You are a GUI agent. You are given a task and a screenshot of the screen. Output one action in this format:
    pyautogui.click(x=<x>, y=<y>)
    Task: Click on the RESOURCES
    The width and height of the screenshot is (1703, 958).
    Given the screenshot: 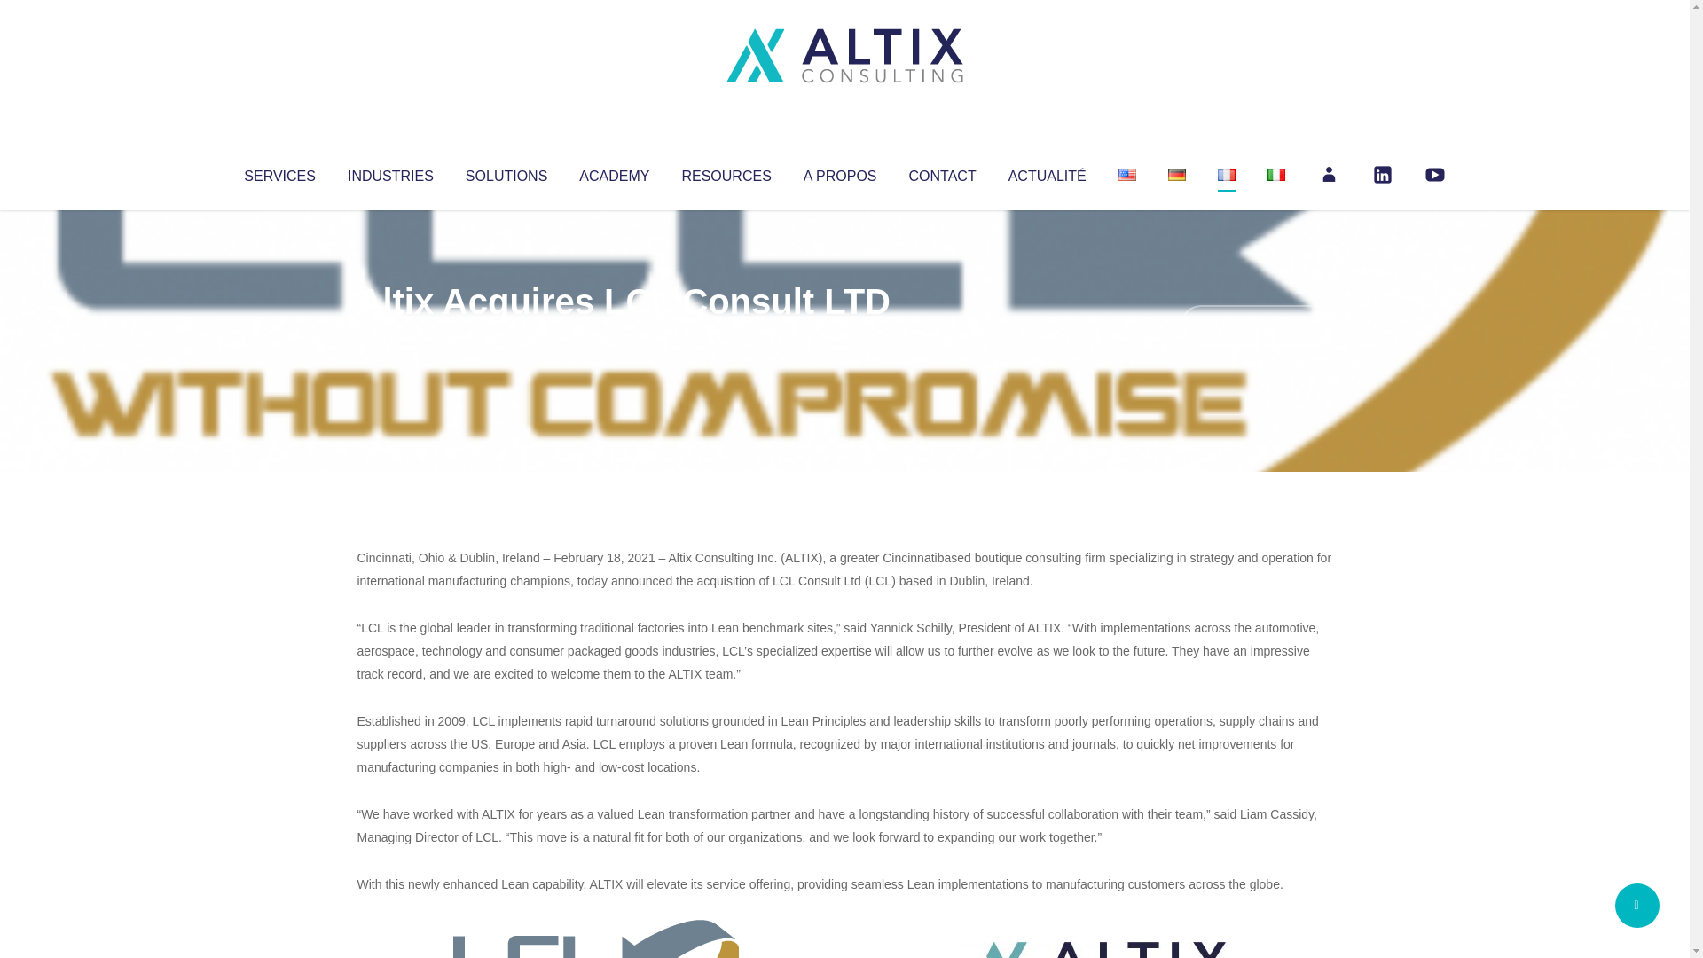 What is the action you would take?
    pyautogui.click(x=726, y=172)
    